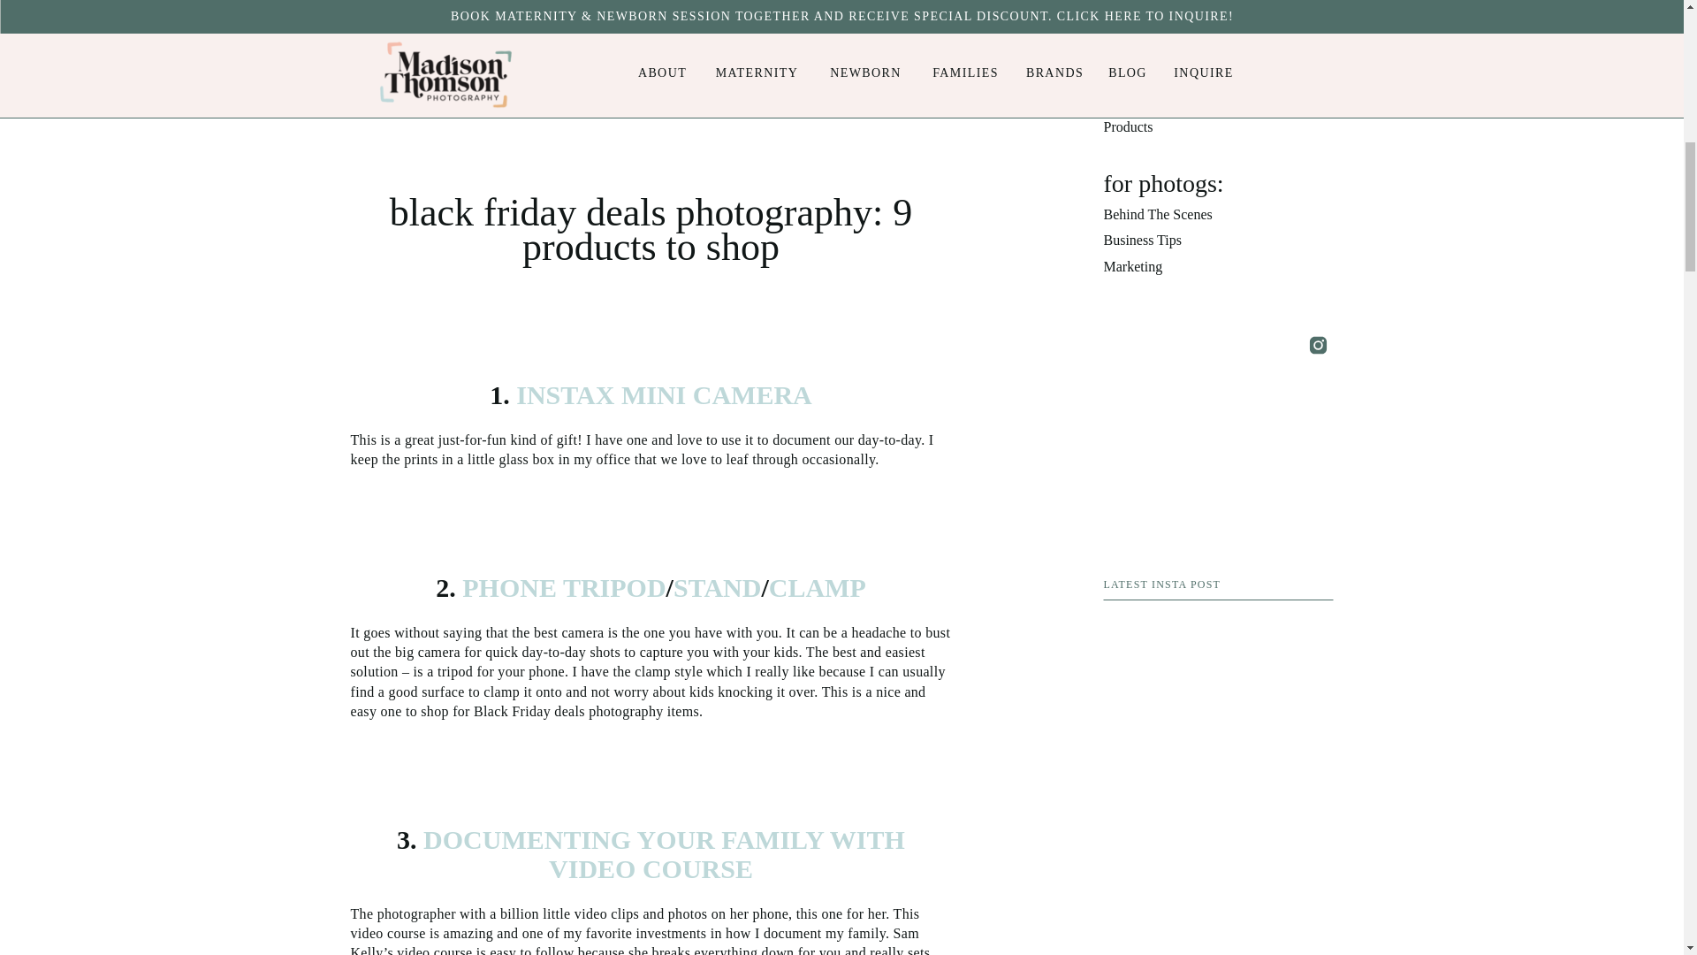 This screenshot has width=1697, height=955. I want to click on CLAMP, so click(817, 587).